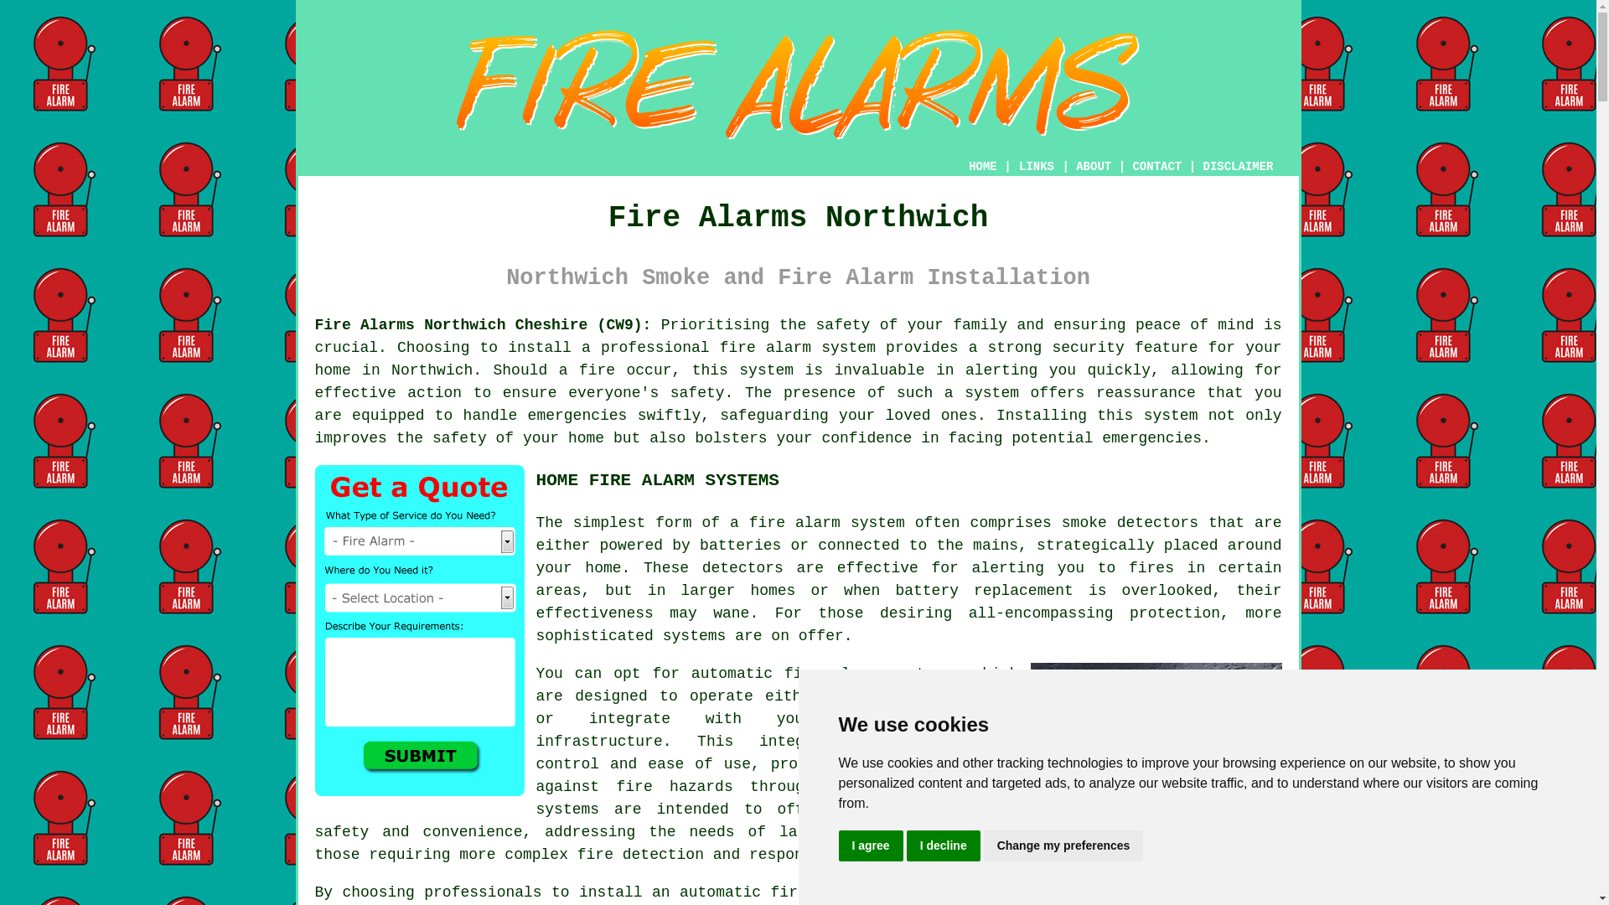  Describe the element at coordinates (1063, 846) in the screenshot. I see `Change my preferences` at that location.